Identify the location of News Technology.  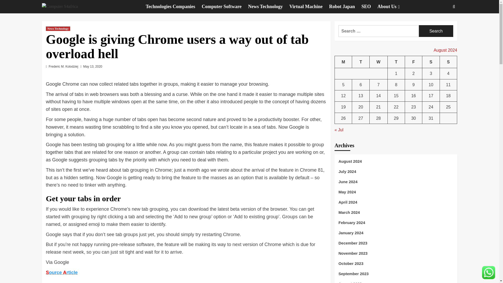
(58, 29).